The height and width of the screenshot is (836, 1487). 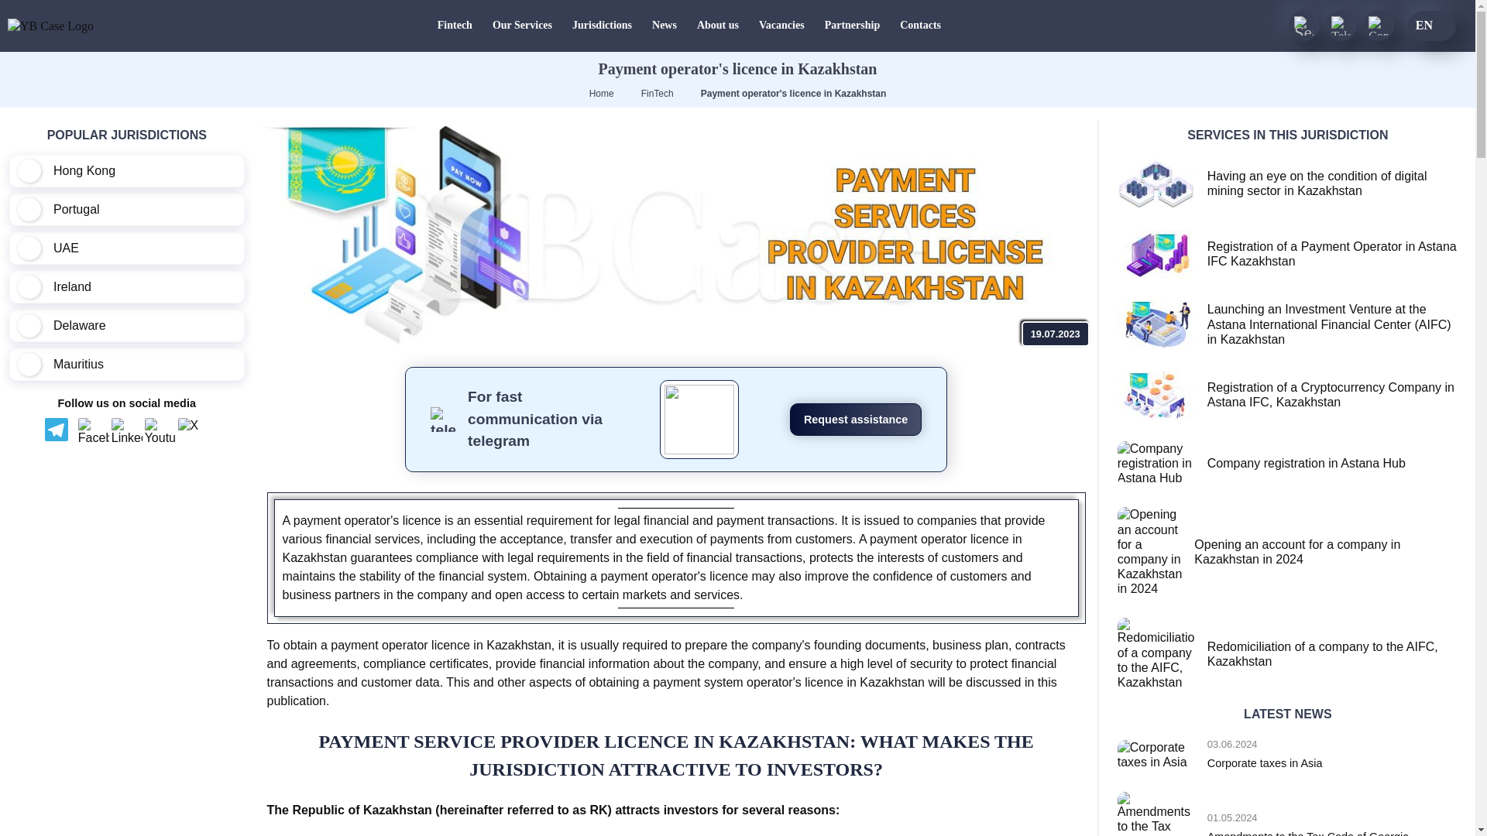 What do you see at coordinates (127, 286) in the screenshot?
I see `Ireland` at bounding box center [127, 286].